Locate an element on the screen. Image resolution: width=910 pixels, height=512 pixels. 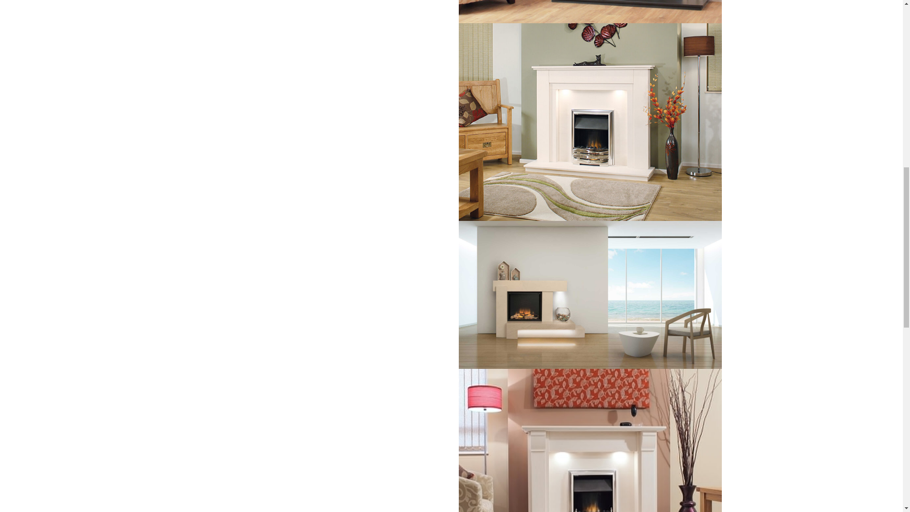
Europa-Fire-1 is located at coordinates (590, 294).